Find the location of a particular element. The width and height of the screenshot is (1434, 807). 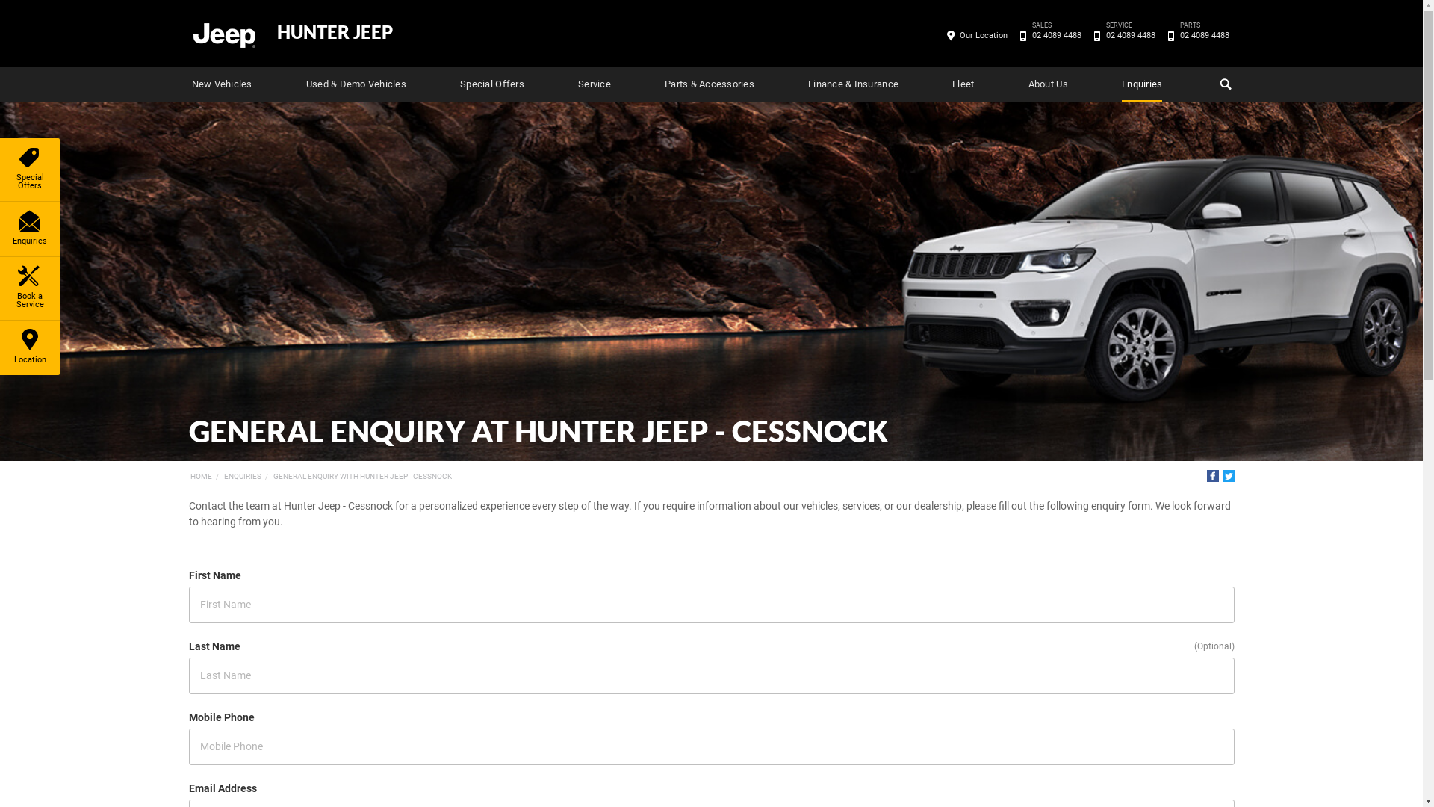

Used & Demo Vehicles is located at coordinates (356, 84).